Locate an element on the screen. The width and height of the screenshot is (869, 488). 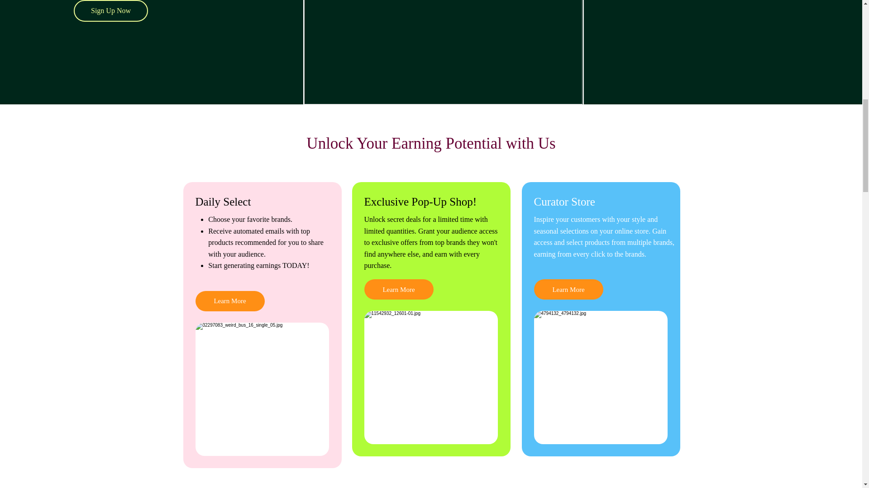
Learn More is located at coordinates (568, 289).